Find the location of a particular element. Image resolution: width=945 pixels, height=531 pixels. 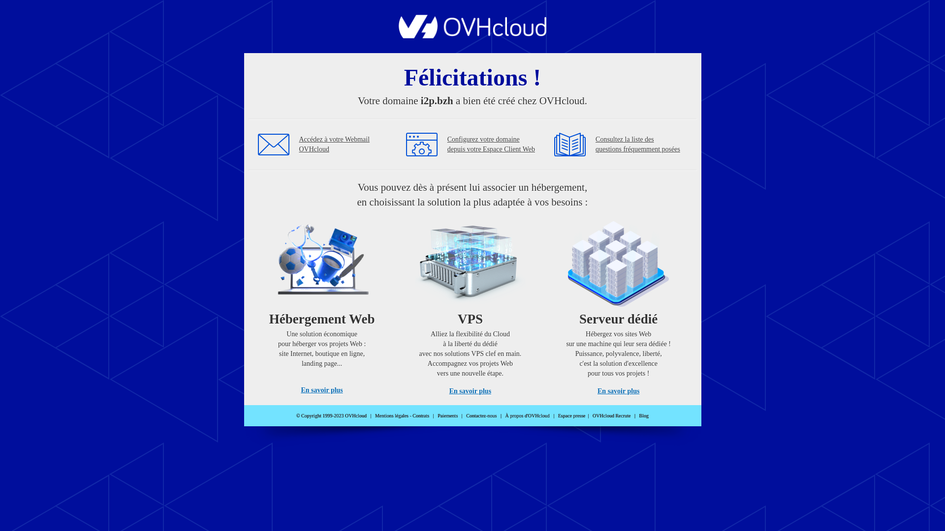

En savoir plus is located at coordinates (471, 391).